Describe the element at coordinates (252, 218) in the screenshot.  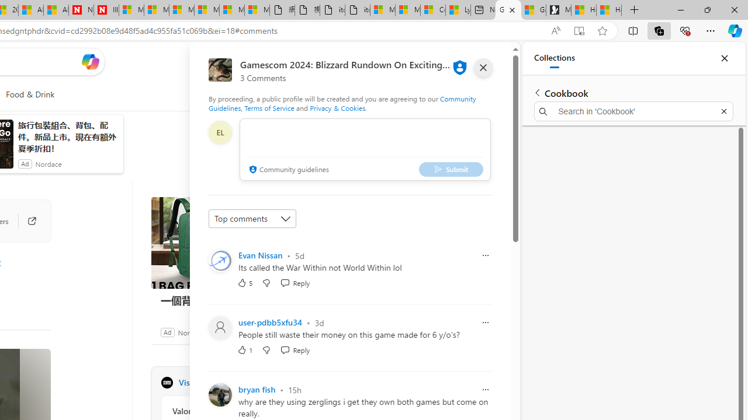
I see `Sort comments by` at that location.